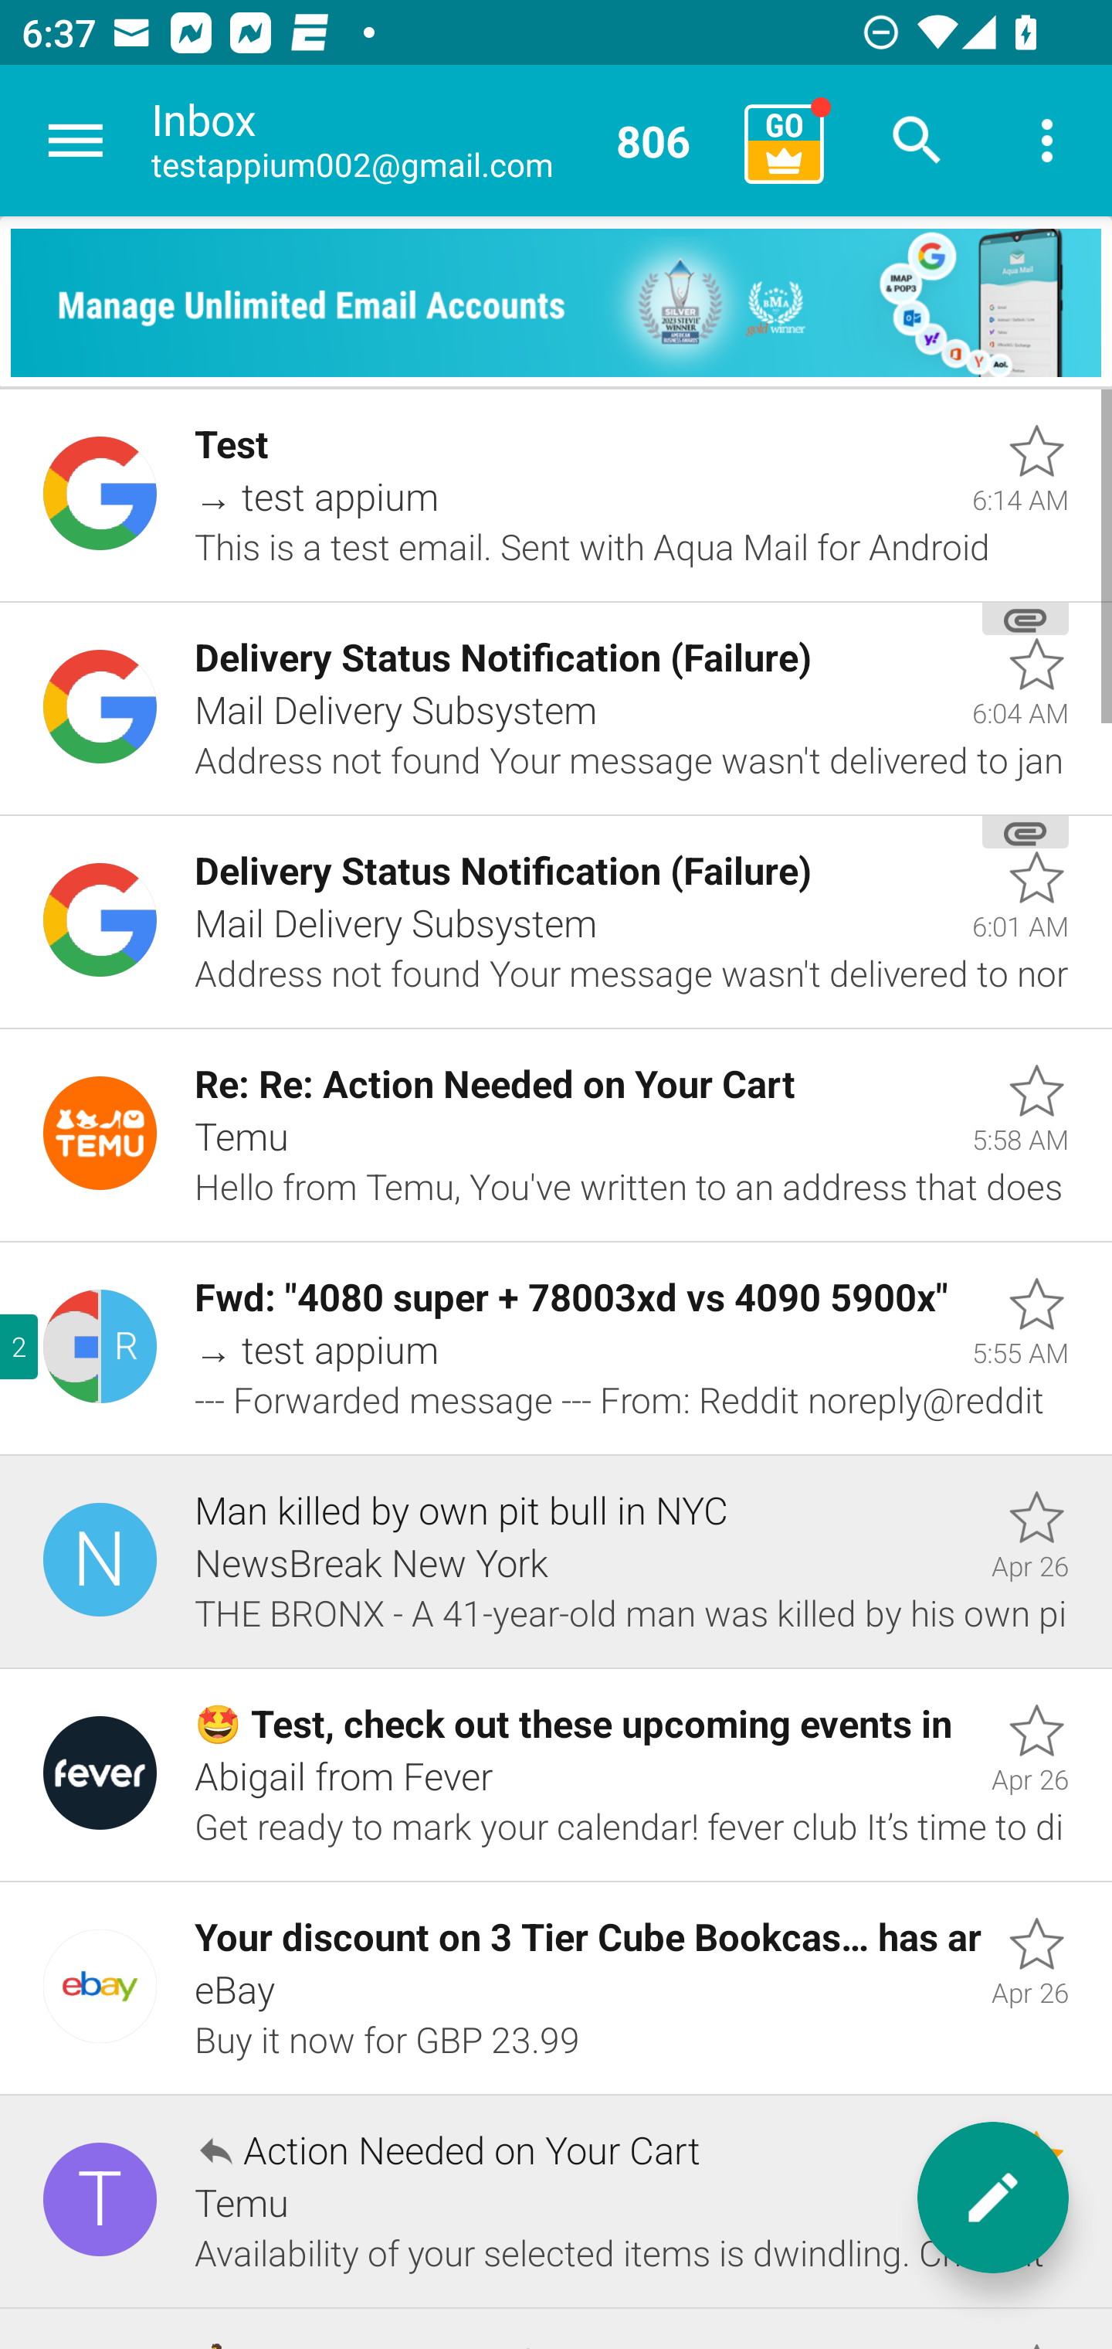 Image resolution: width=1112 pixels, height=2349 pixels. I want to click on Inbox testappium002@gmail.com 806, so click(437, 141).